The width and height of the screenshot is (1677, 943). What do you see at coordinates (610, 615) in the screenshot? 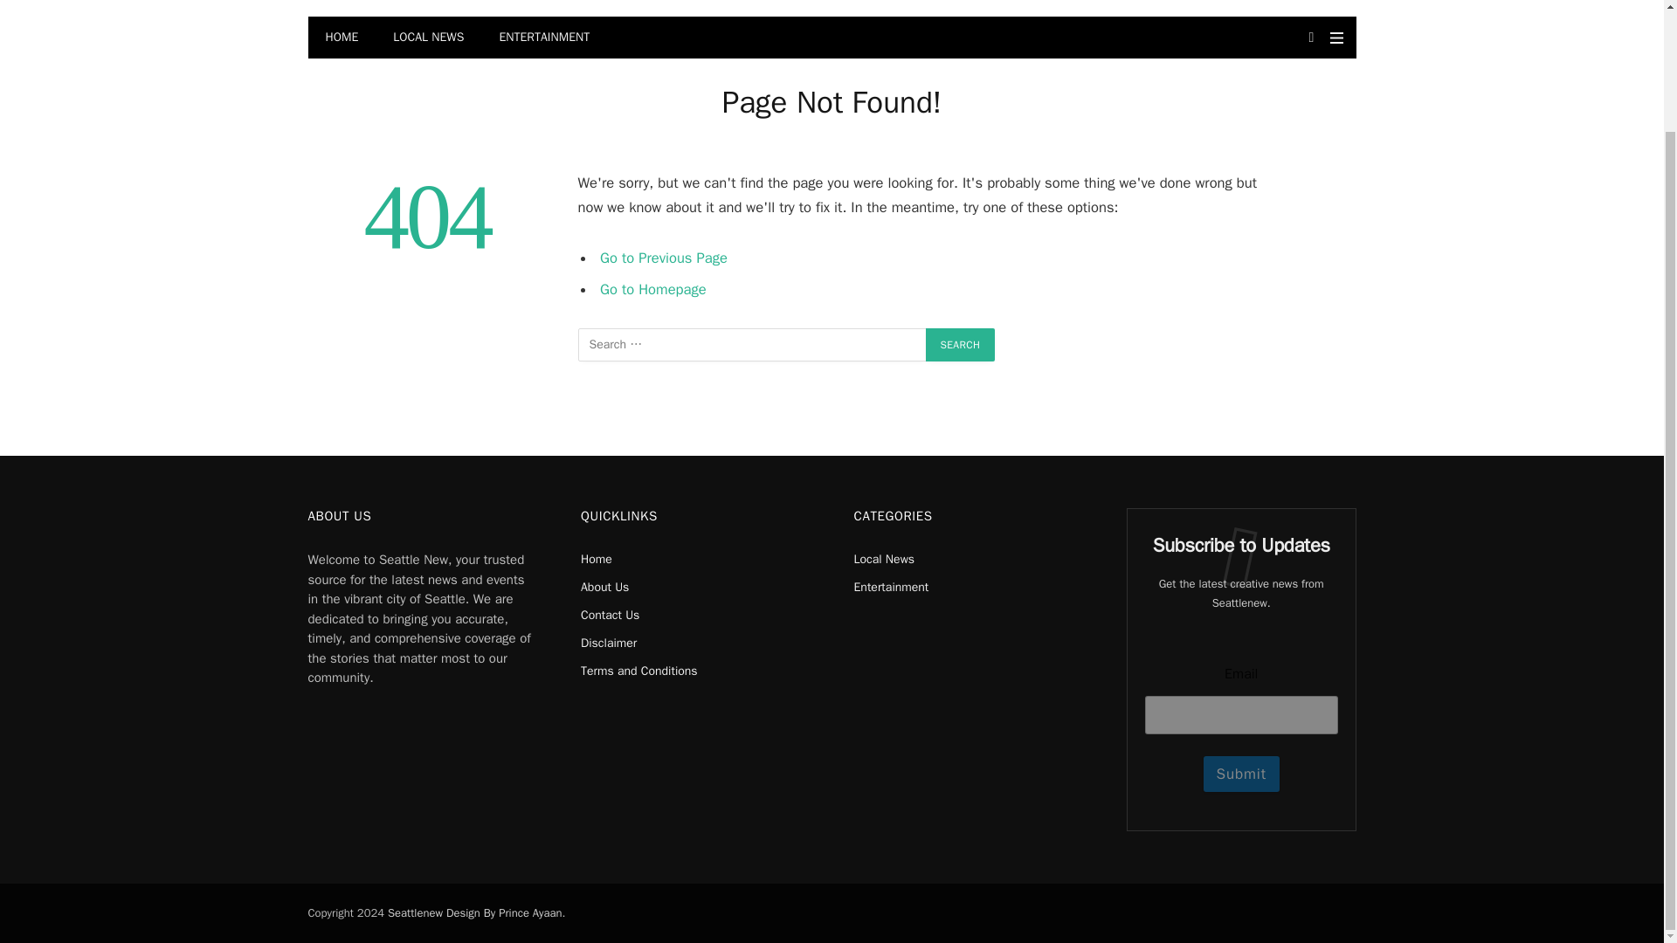
I see `Contact Us` at bounding box center [610, 615].